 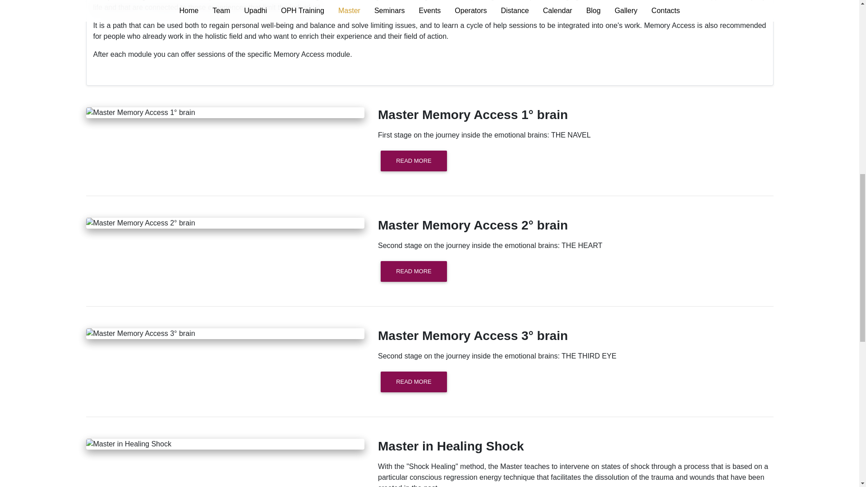 What do you see at coordinates (414, 382) in the screenshot?
I see `READ MORE` at bounding box center [414, 382].